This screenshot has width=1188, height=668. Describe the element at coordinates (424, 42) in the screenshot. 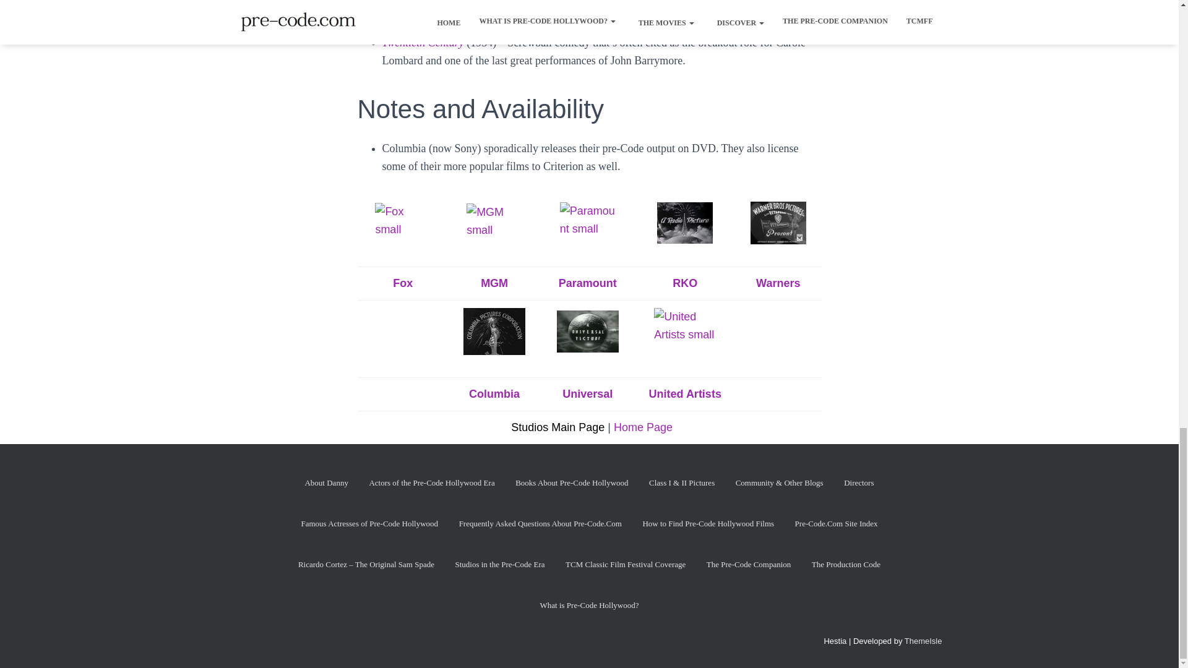

I see `Twentieth Century` at that location.